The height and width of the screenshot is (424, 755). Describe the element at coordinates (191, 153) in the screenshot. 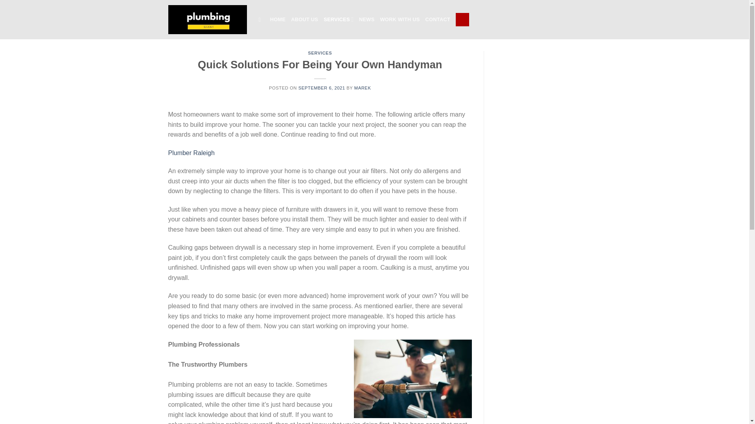

I see `Plumber Raleigh` at that location.